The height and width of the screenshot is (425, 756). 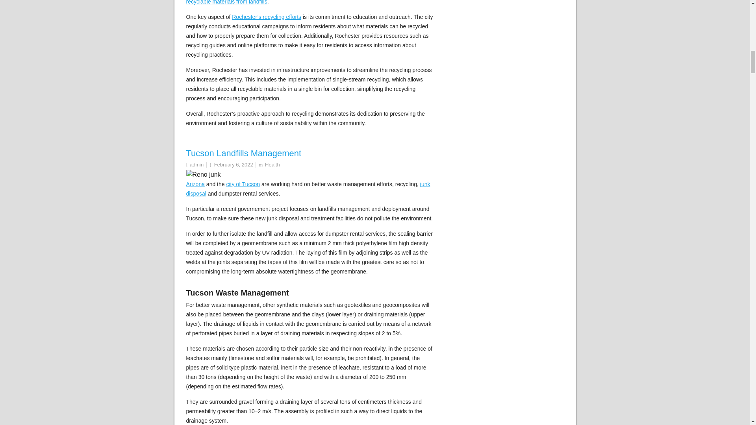 What do you see at coordinates (243, 153) in the screenshot?
I see `Tucson Landfills Management` at bounding box center [243, 153].